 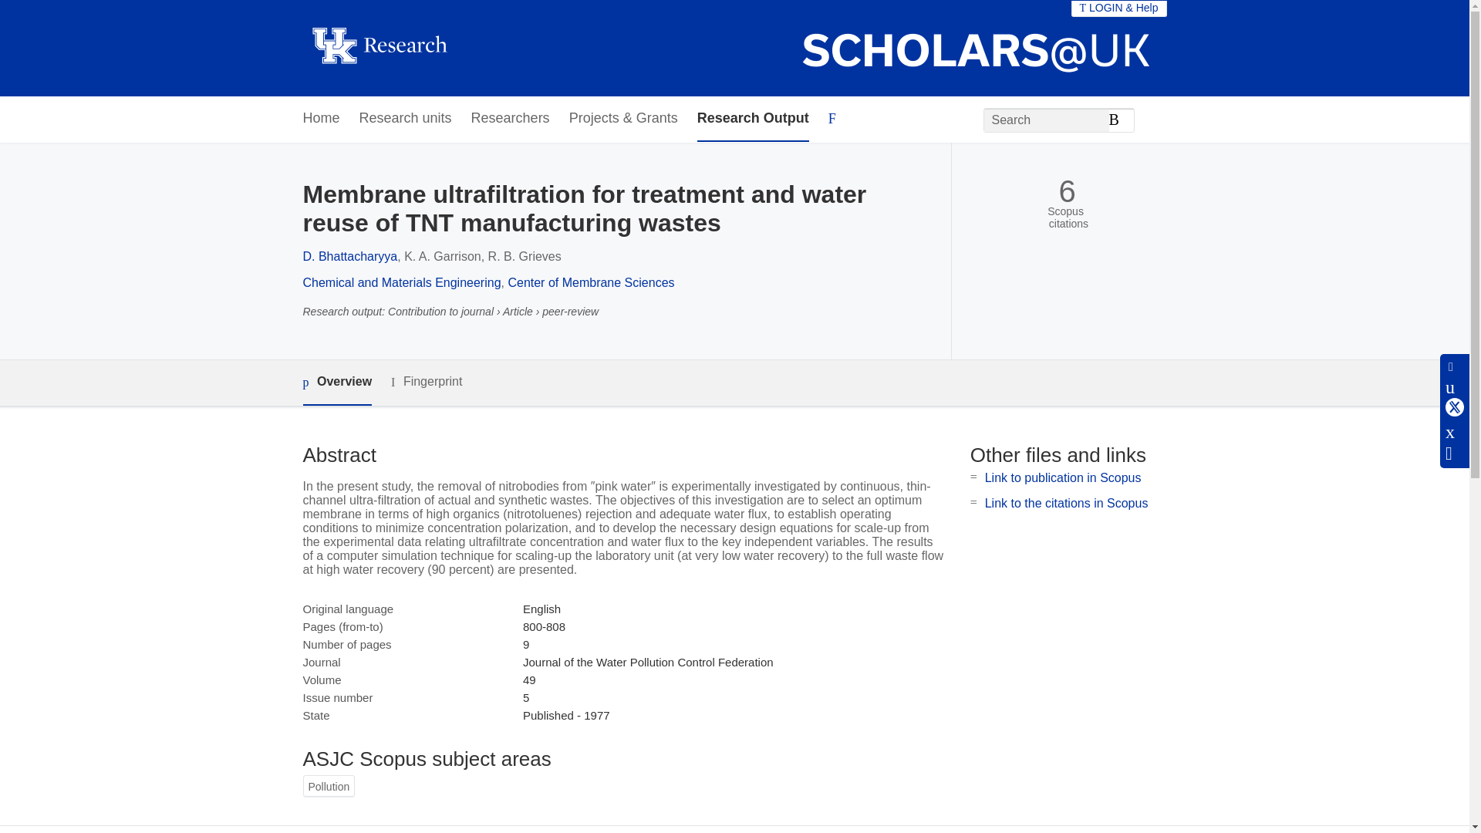 I want to click on Research units, so click(x=406, y=119).